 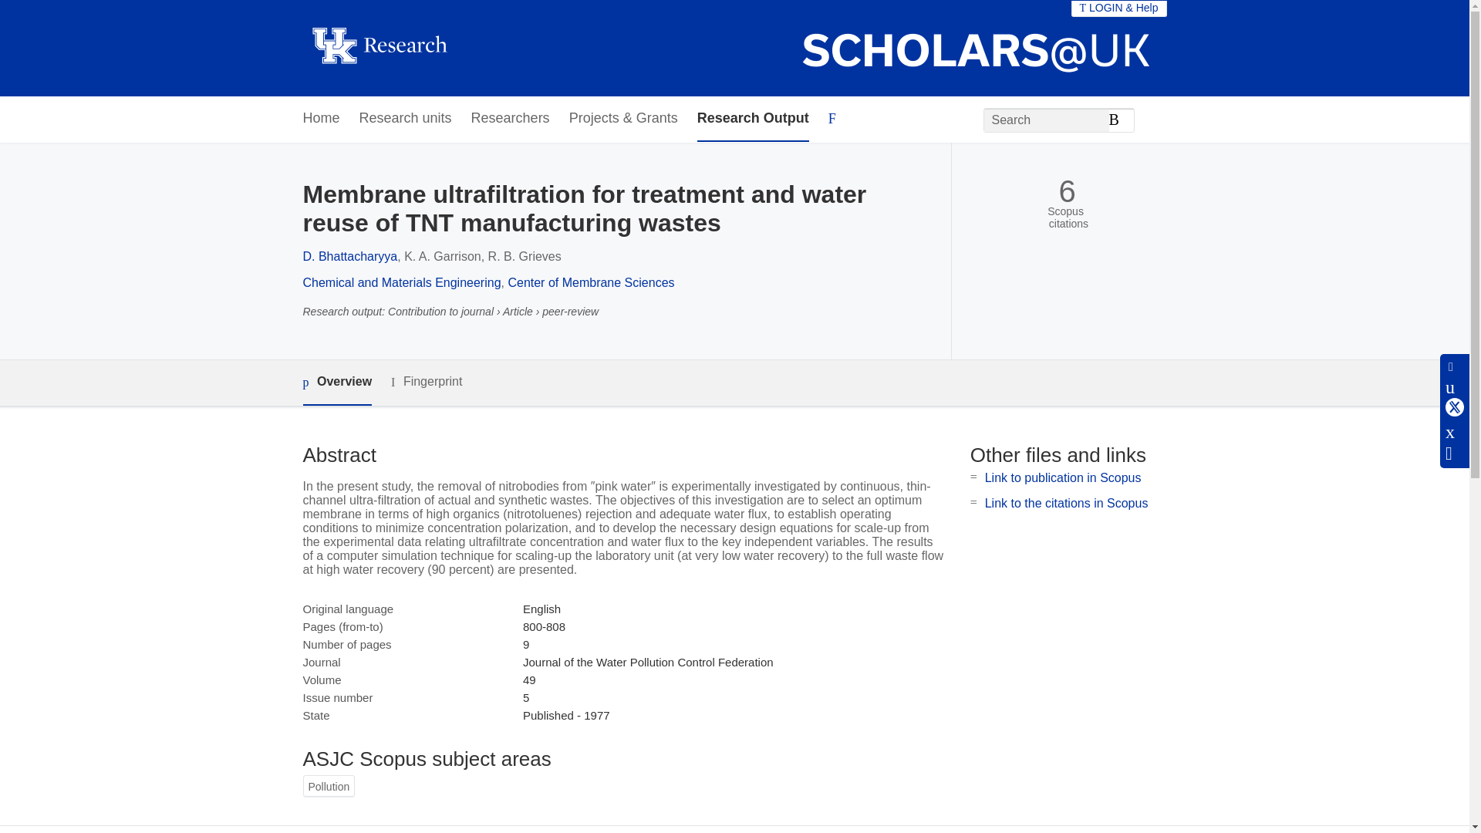 I want to click on Research units, so click(x=406, y=119).